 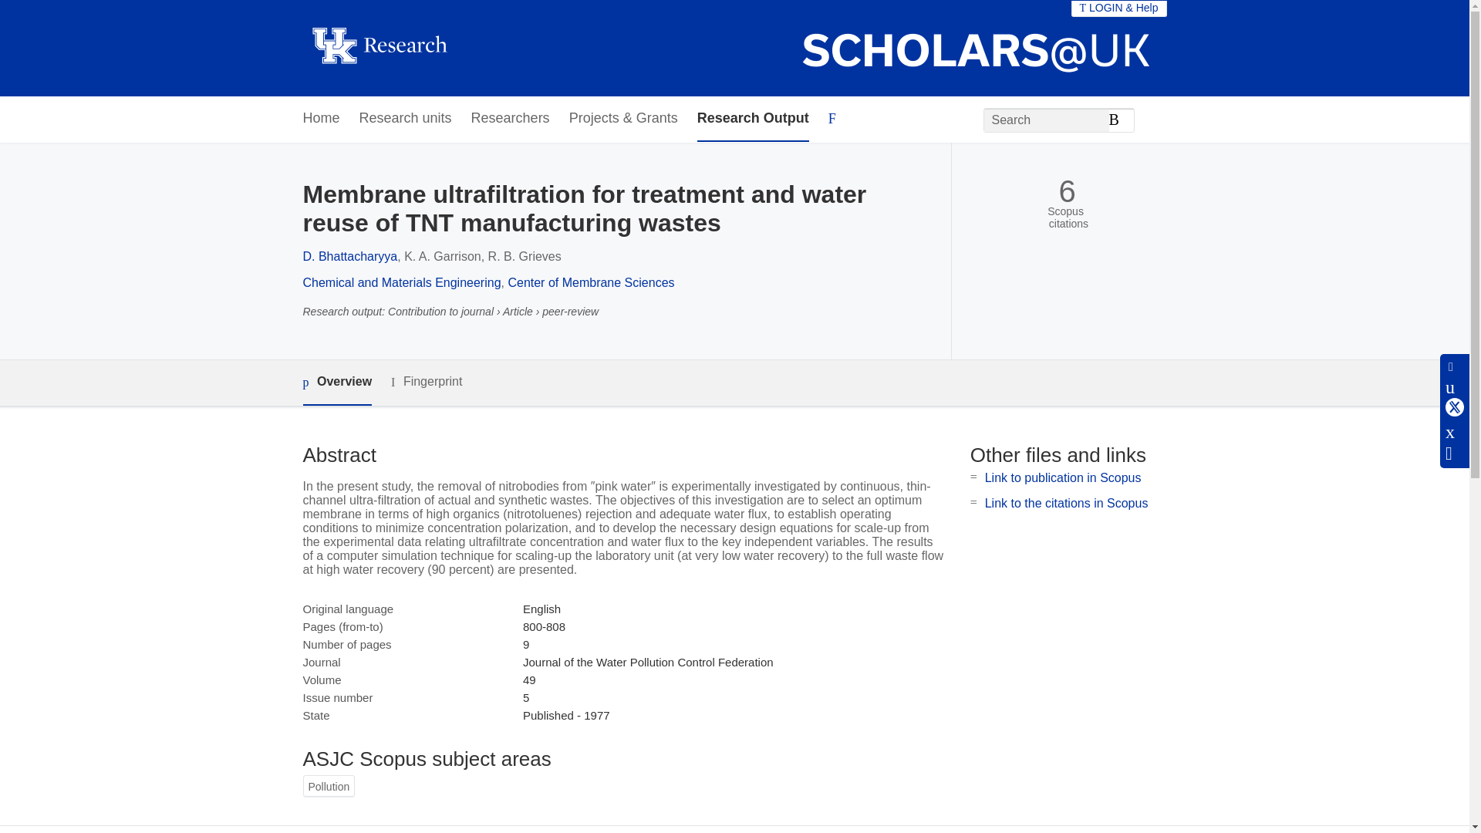 I want to click on Research units, so click(x=406, y=119).